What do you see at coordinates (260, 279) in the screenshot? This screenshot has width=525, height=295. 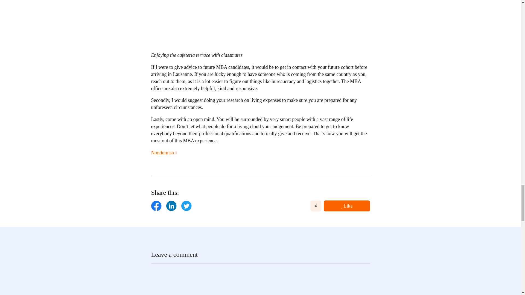 I see `Comment Form` at bounding box center [260, 279].